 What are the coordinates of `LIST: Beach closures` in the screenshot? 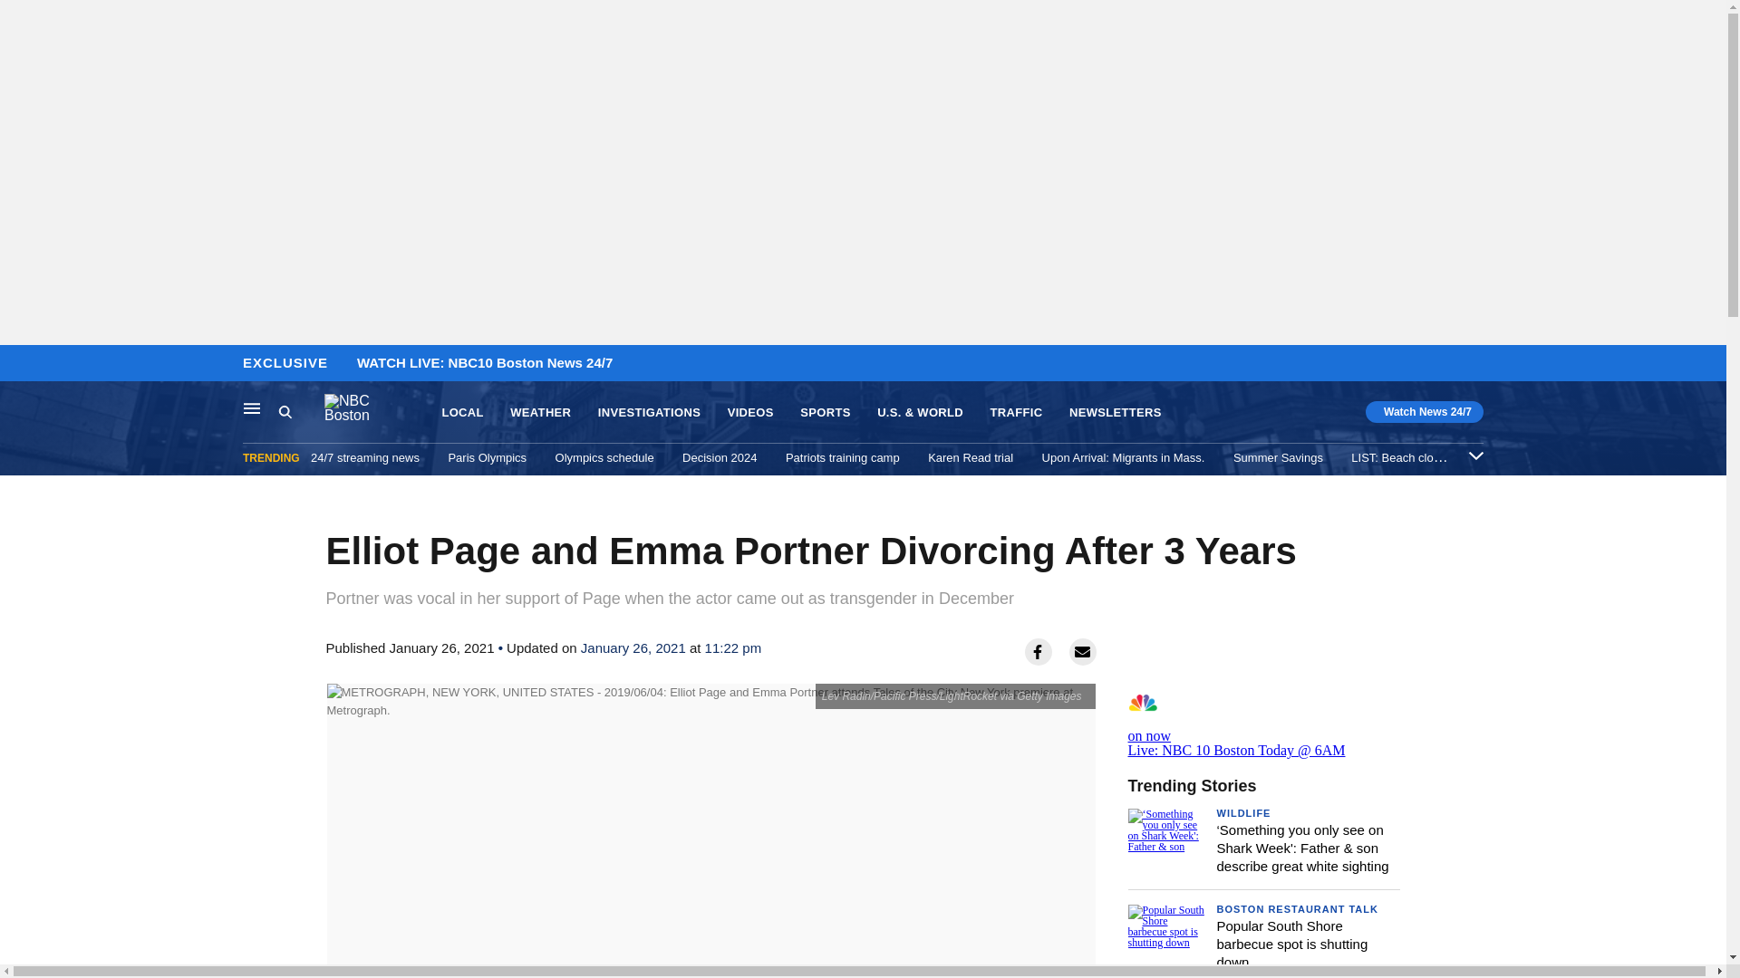 It's located at (1406, 457).